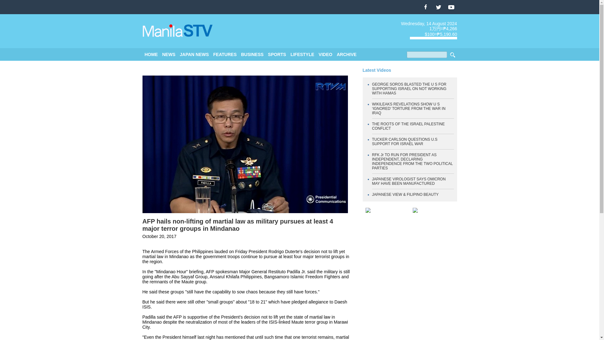 The width and height of the screenshot is (604, 340). I want to click on SPORTS, so click(277, 54).